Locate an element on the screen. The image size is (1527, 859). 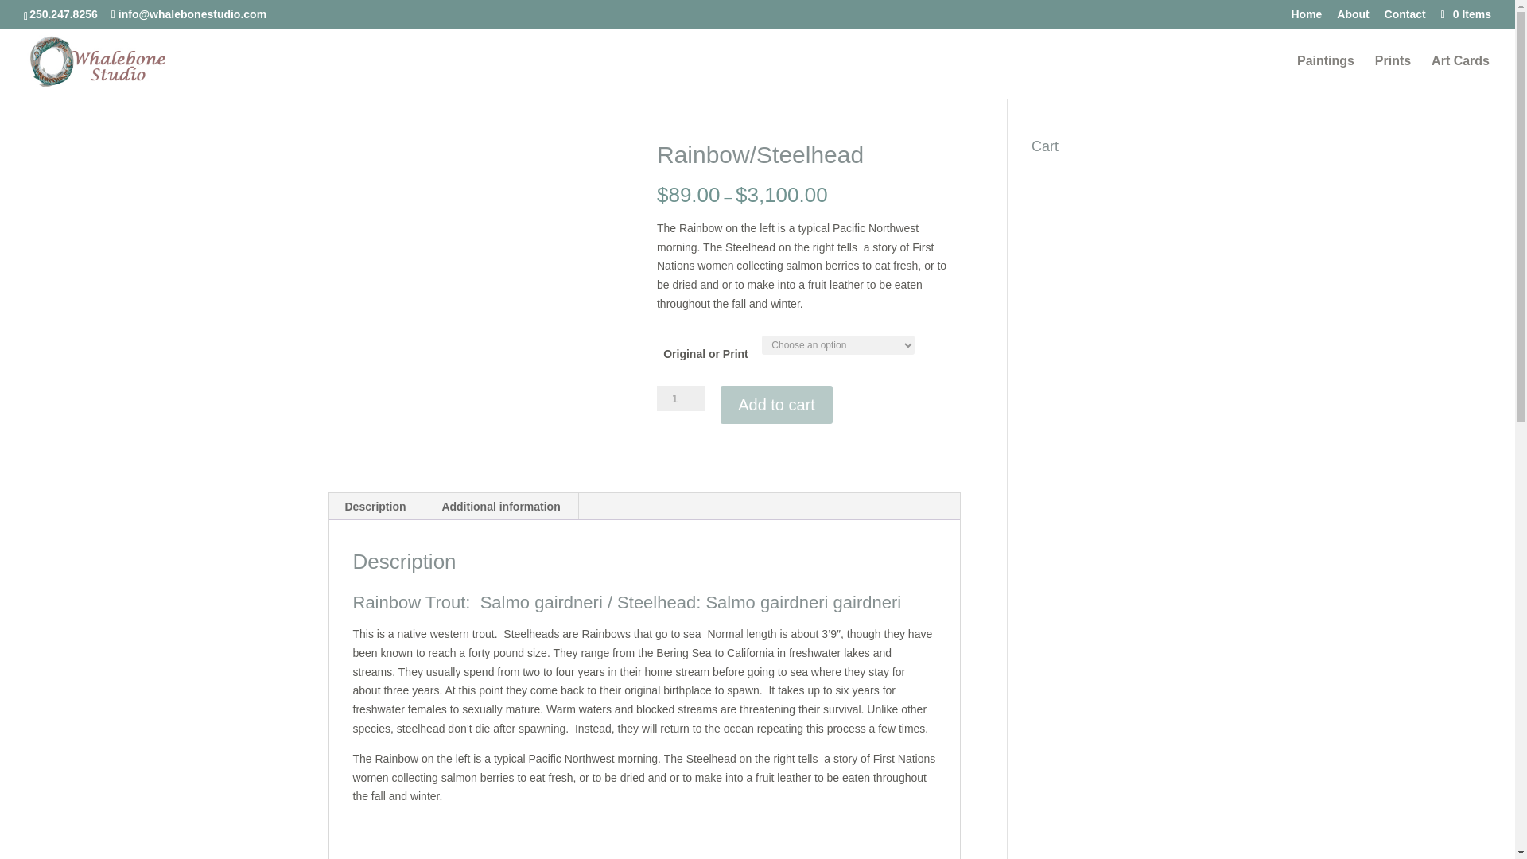
Home is located at coordinates (1306, 17).